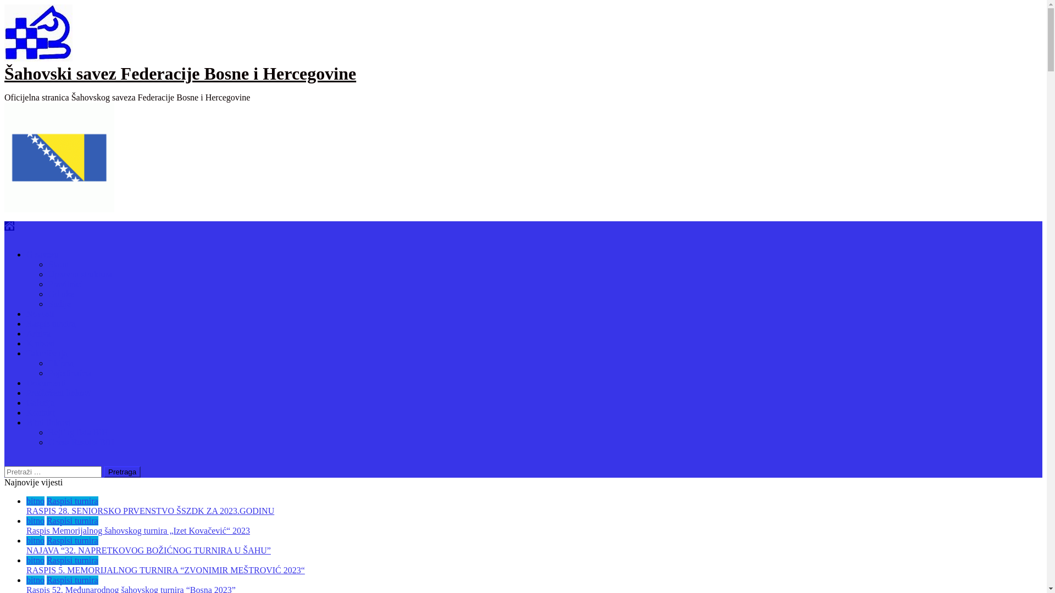 The height and width of the screenshot is (593, 1055). What do you see at coordinates (73, 501) in the screenshot?
I see `Raspisi turnira` at bounding box center [73, 501].